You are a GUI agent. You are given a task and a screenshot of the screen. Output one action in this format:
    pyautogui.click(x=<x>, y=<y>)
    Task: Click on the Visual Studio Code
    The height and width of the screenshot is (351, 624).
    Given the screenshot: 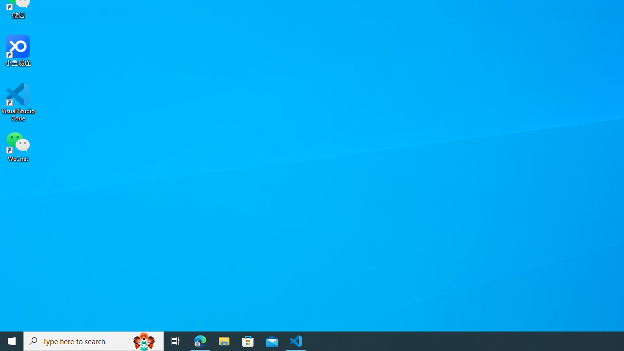 What is the action you would take?
    pyautogui.click(x=18, y=102)
    